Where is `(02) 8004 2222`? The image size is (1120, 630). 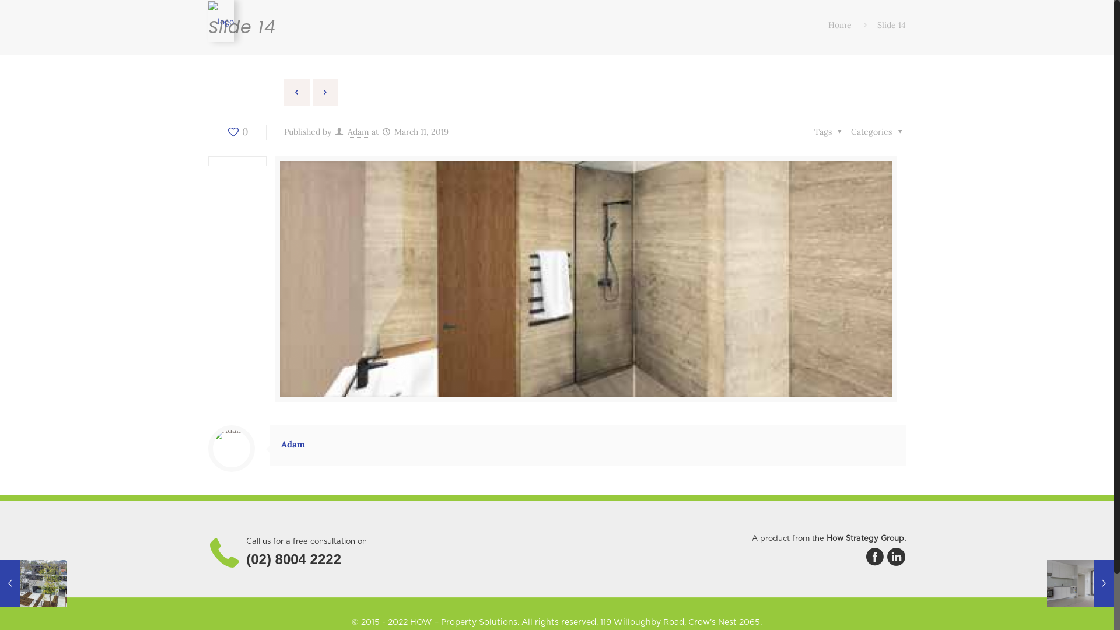
(02) 8004 2222 is located at coordinates (294, 559).